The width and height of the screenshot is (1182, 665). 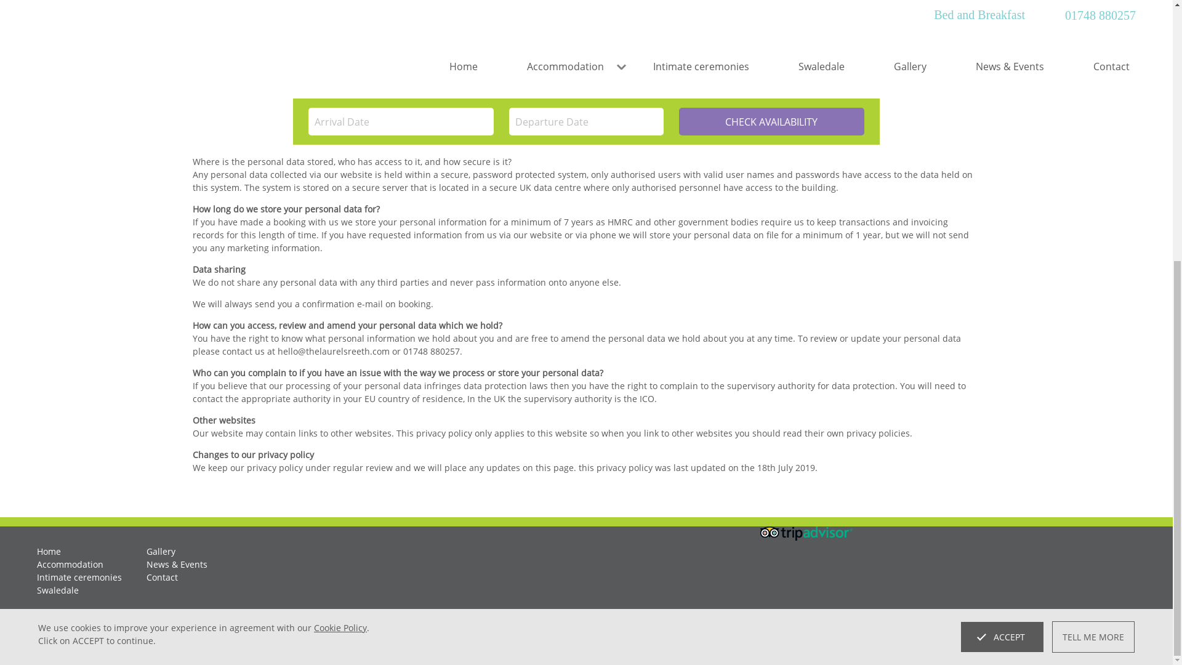 What do you see at coordinates (64, 640) in the screenshot?
I see `Privacy policy` at bounding box center [64, 640].